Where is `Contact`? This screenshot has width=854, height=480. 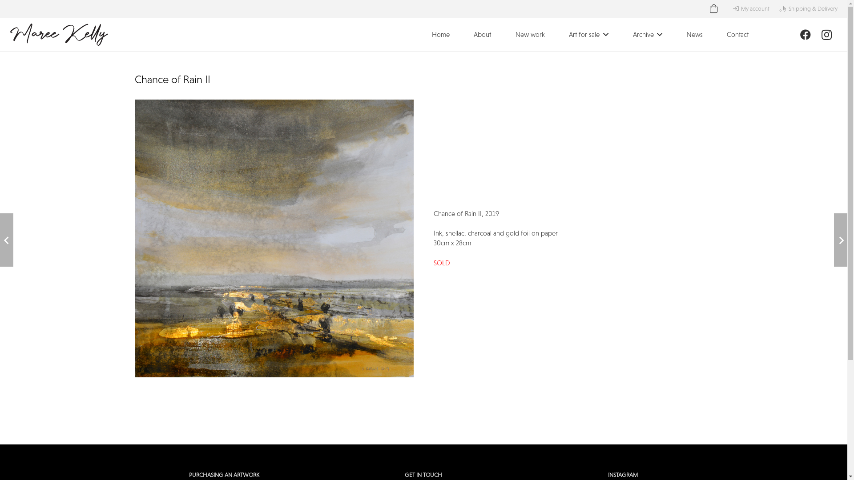 Contact is located at coordinates (737, 35).